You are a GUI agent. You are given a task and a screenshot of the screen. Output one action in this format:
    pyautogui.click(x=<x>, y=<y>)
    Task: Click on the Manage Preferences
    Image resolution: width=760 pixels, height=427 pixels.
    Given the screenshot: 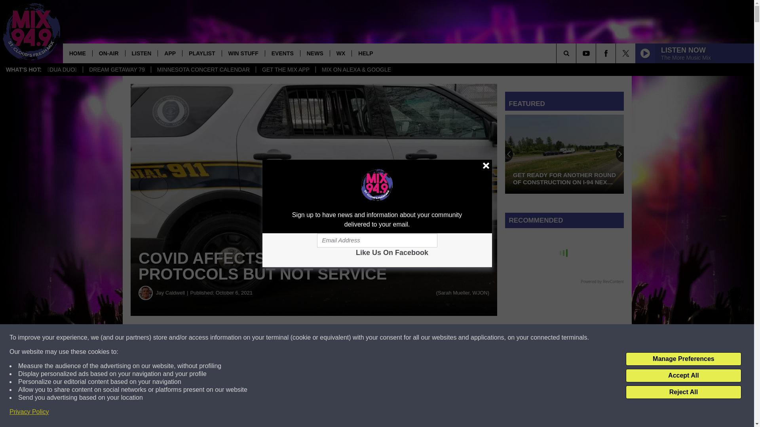 What is the action you would take?
    pyautogui.click(x=683, y=359)
    